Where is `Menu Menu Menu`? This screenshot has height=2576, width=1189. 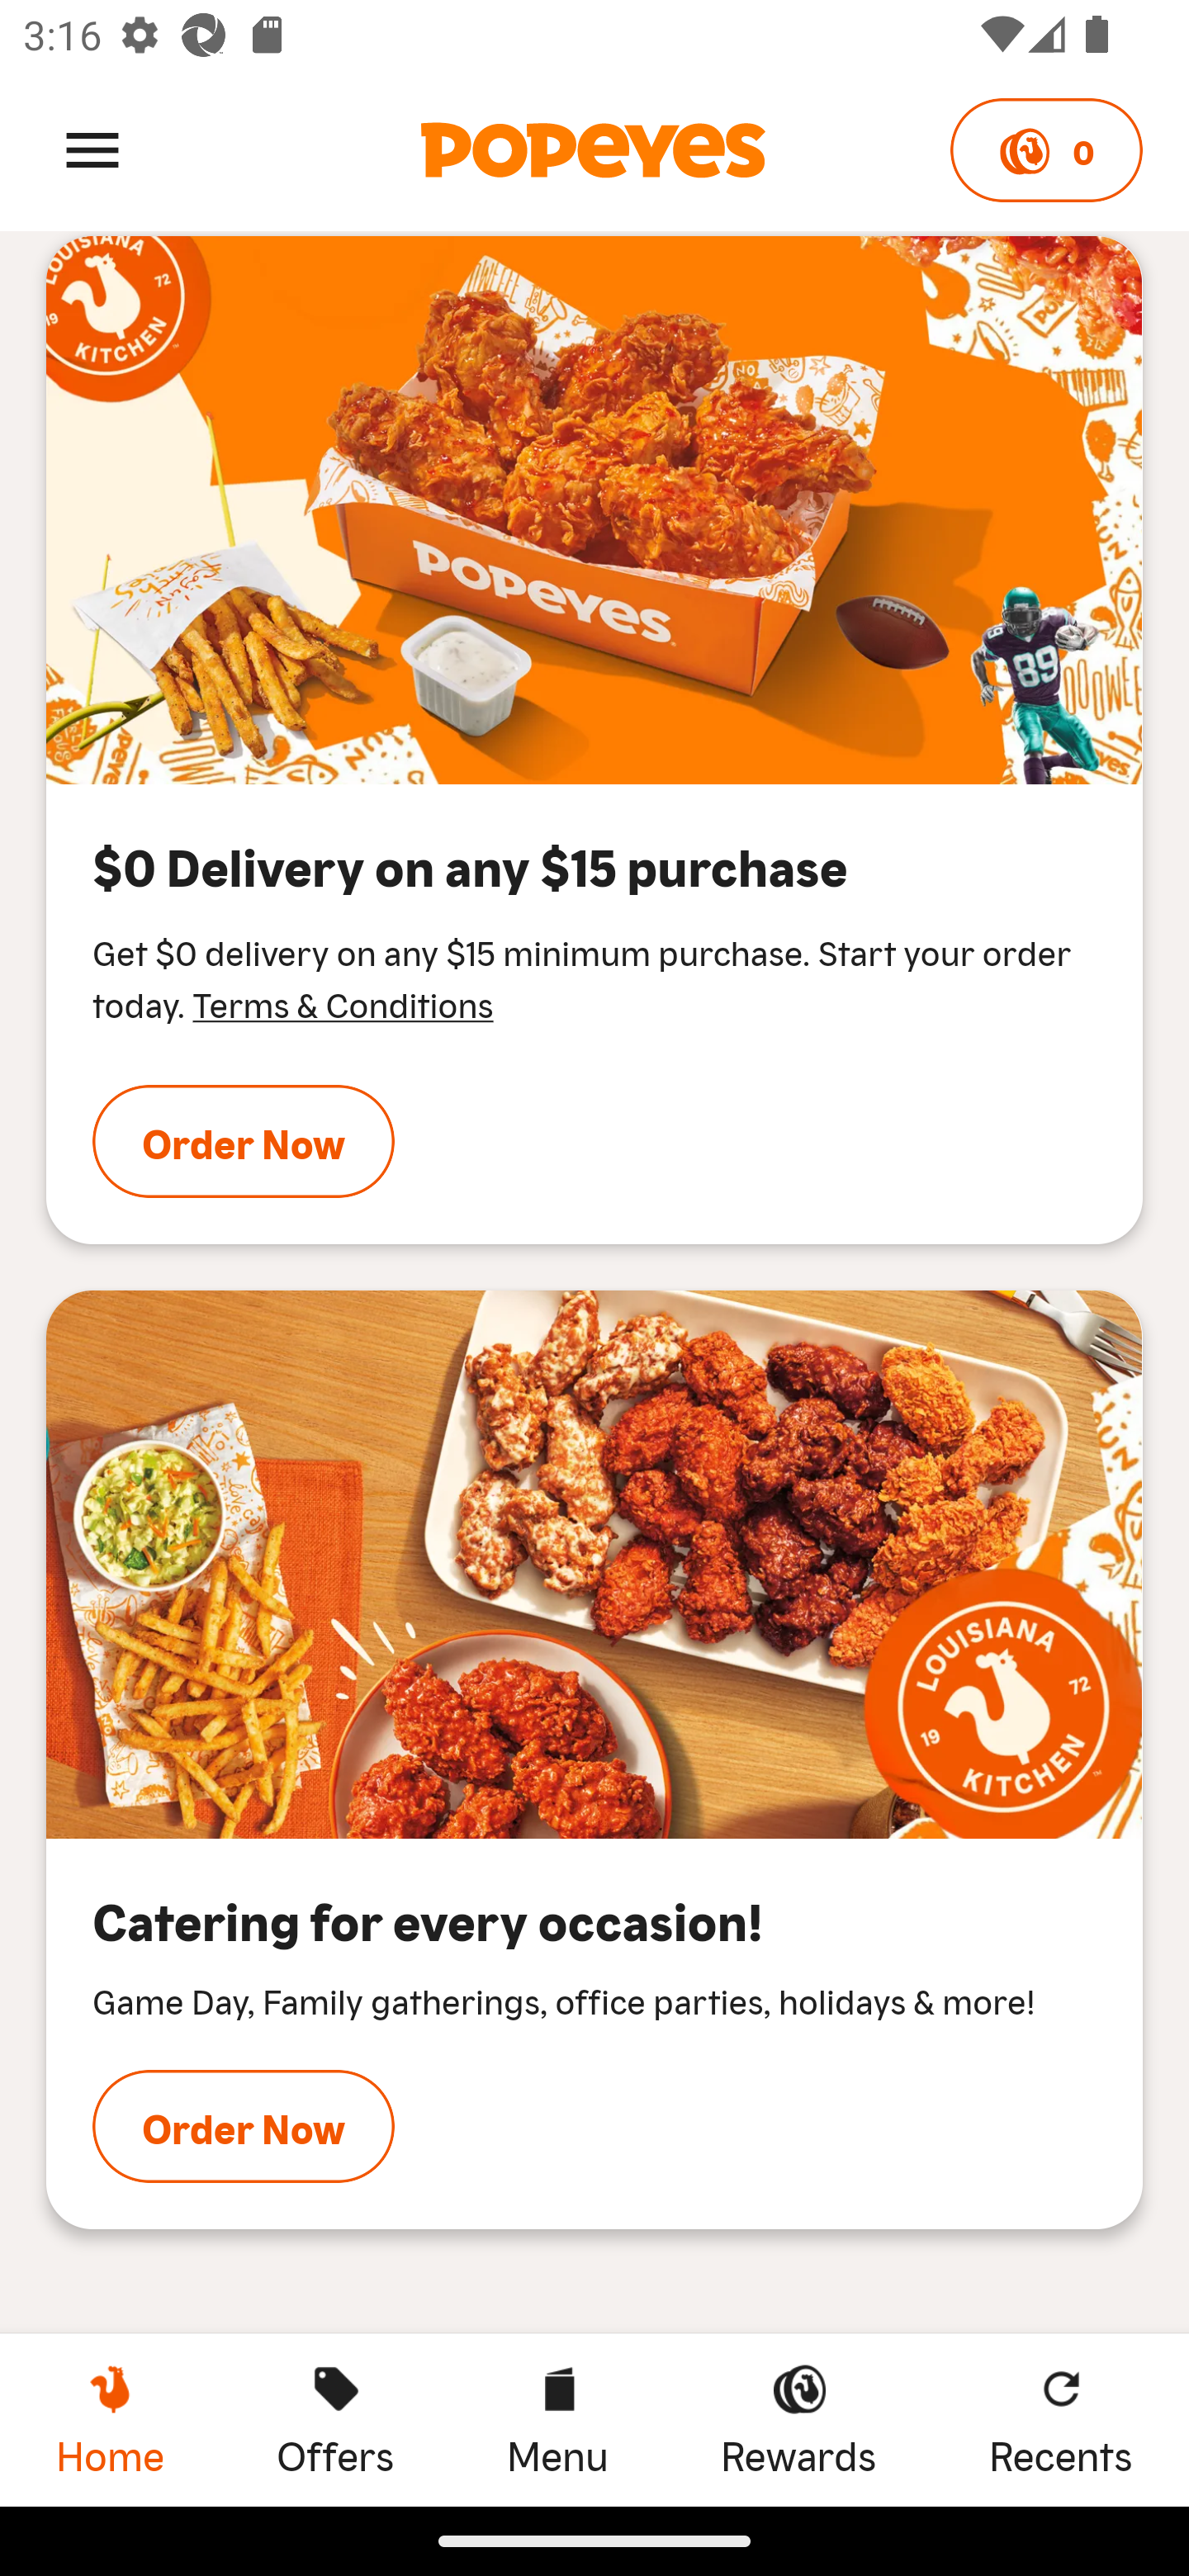
Menu Menu Menu is located at coordinates (557, 2419).